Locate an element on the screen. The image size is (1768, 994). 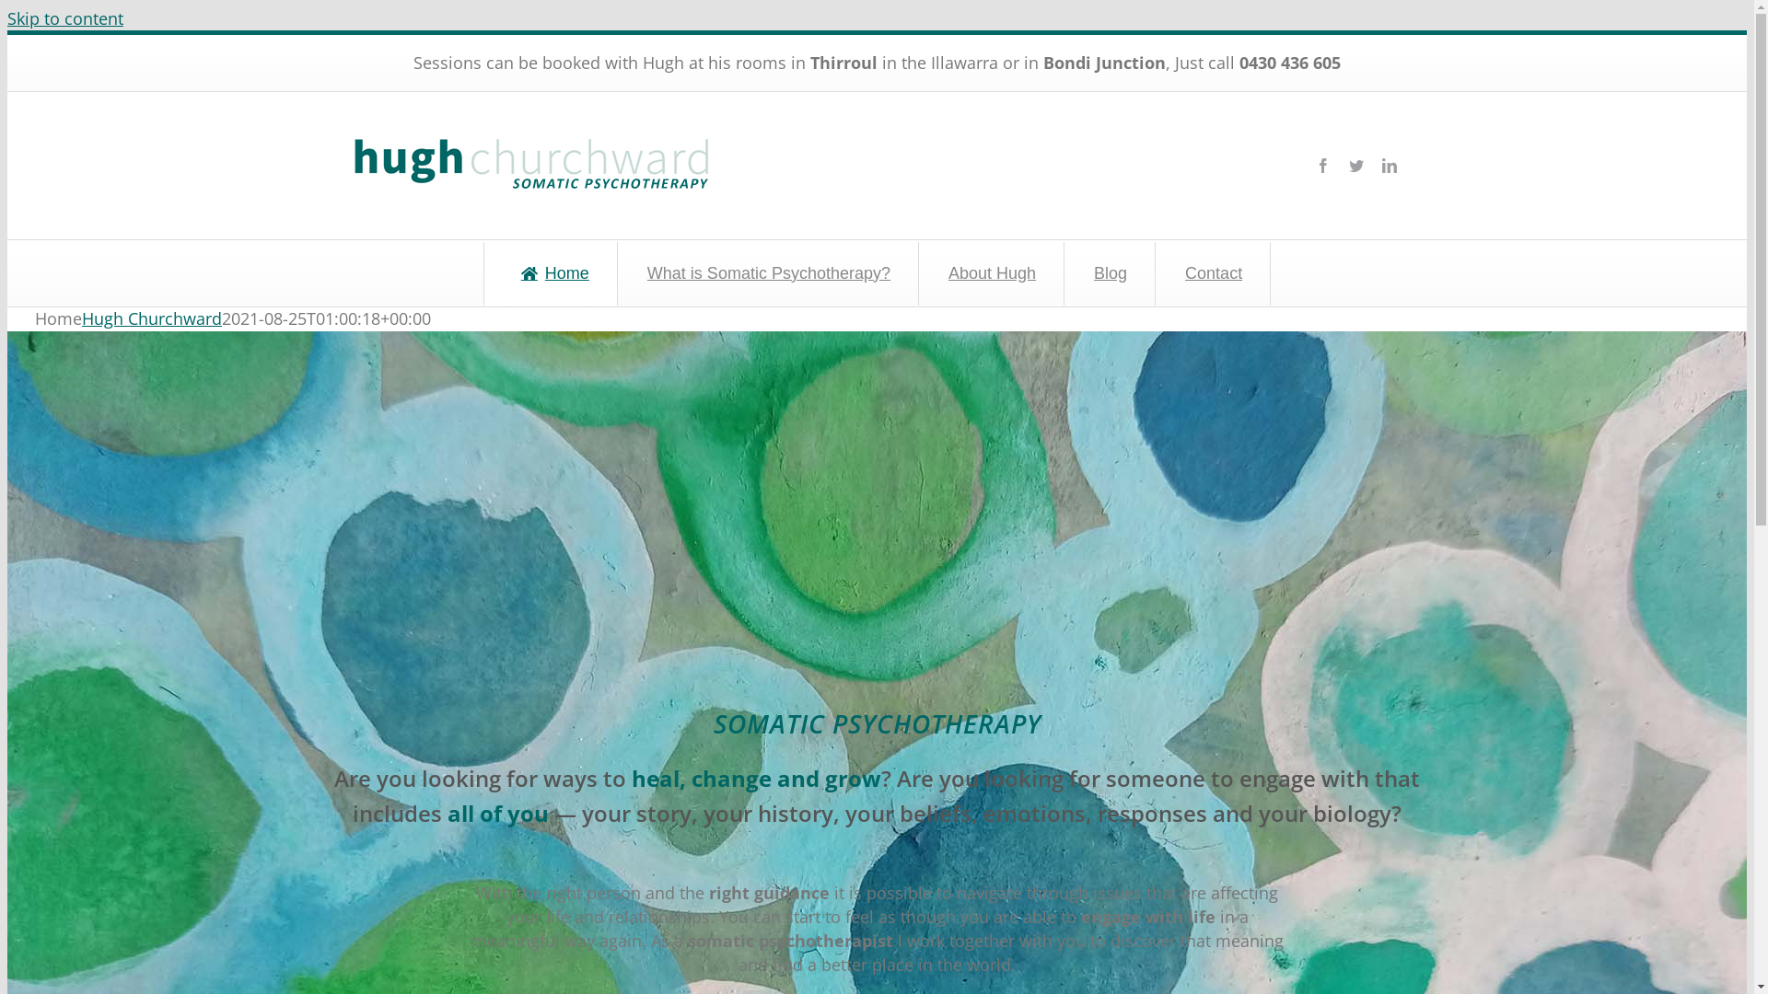
What is Somatic Psychotherapy? is located at coordinates (768, 274).